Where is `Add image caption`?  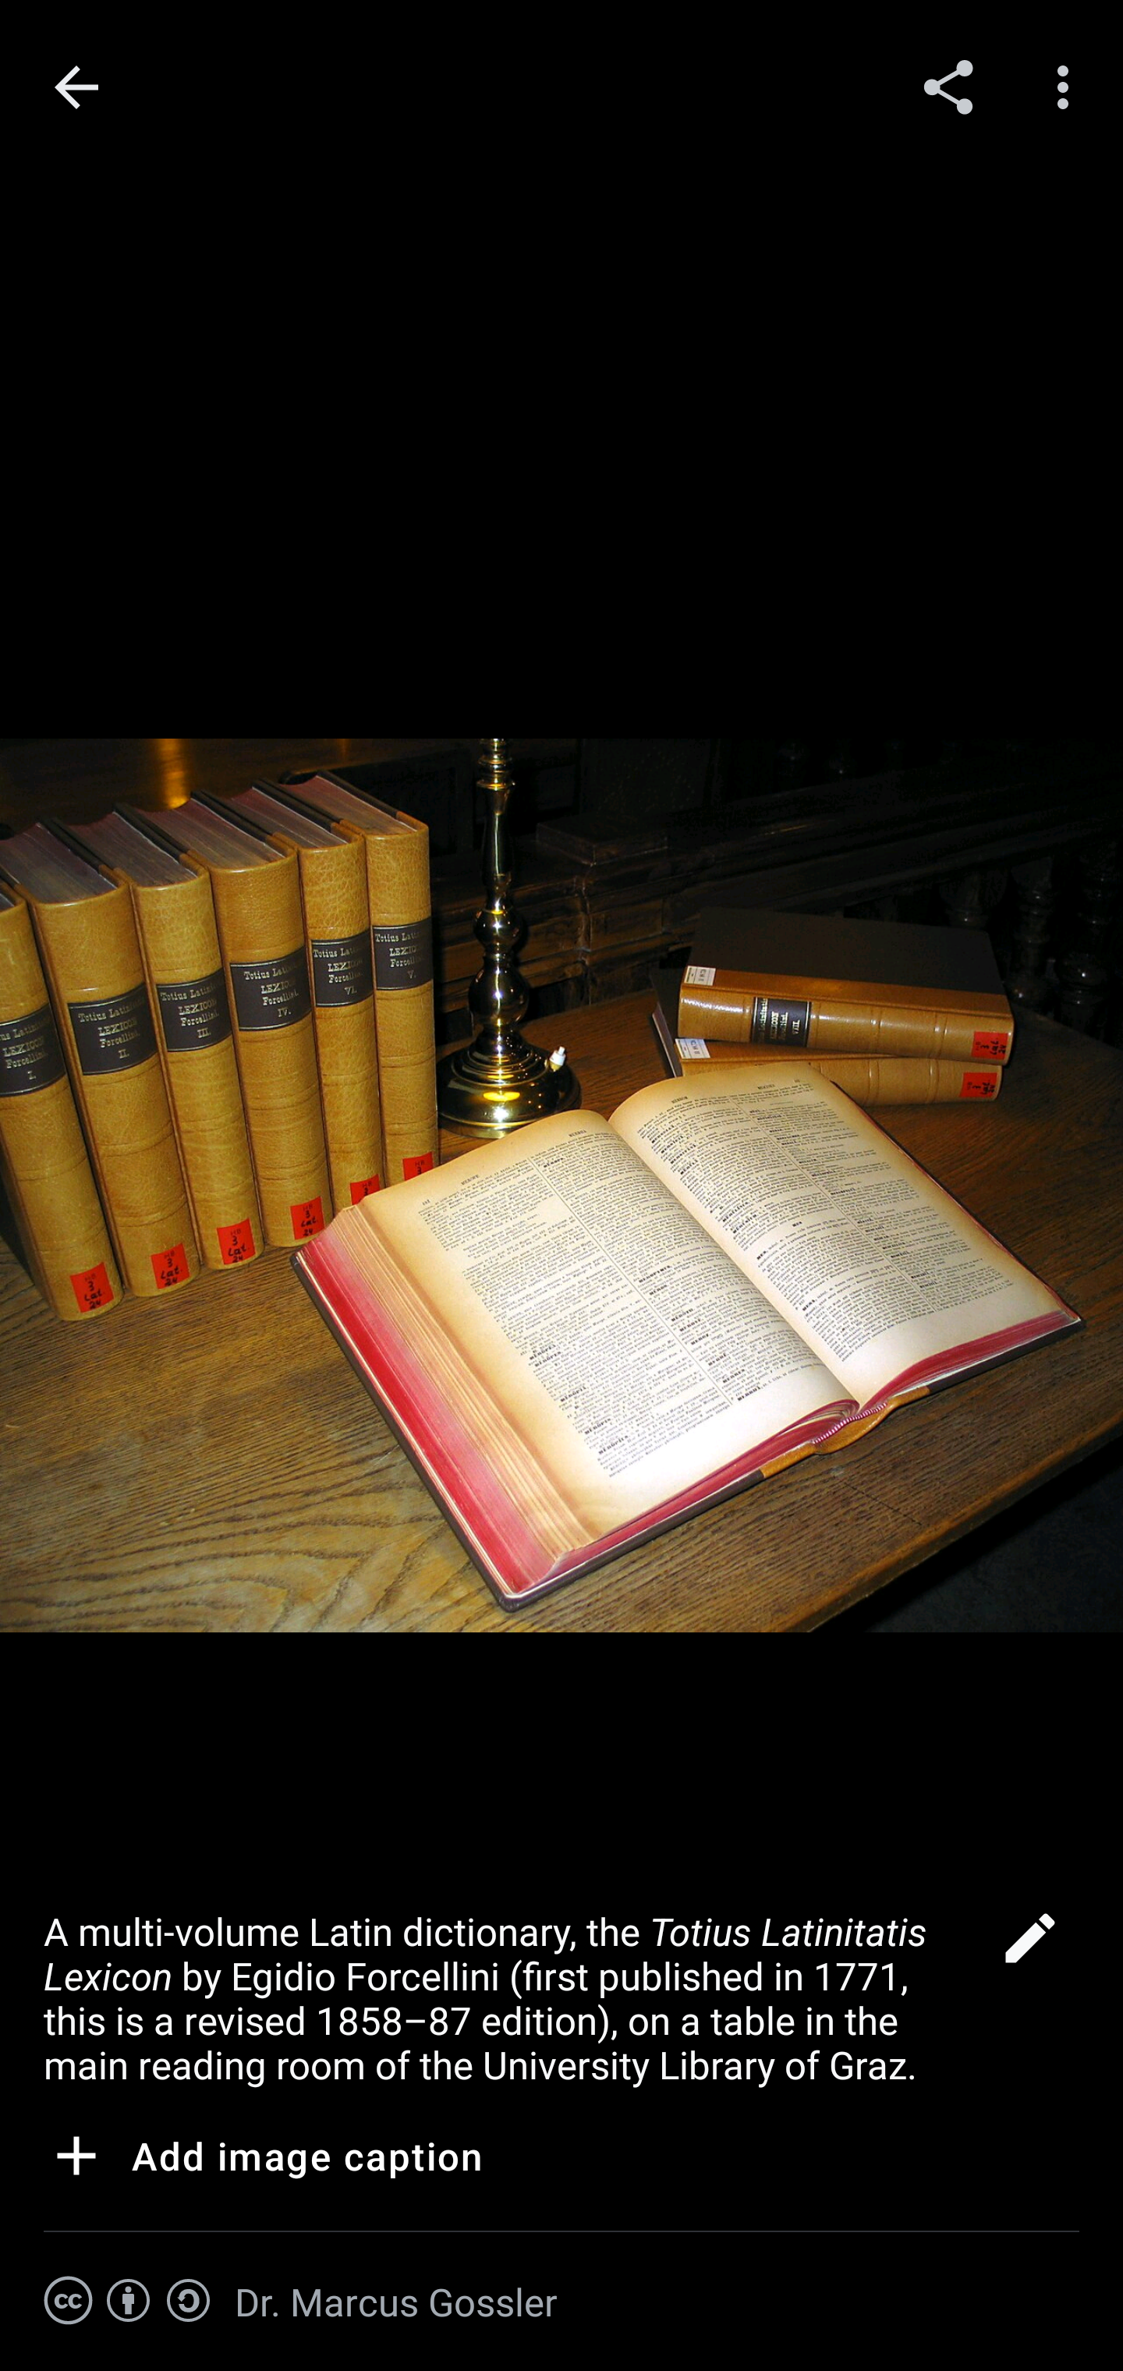
Add image caption is located at coordinates (264, 2160).